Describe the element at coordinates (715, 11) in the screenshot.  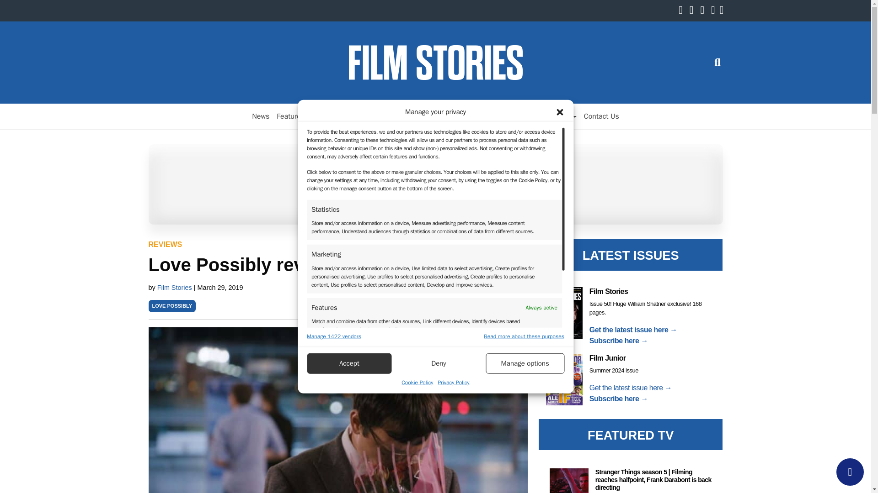
I see `Follow us on Youtube` at that location.